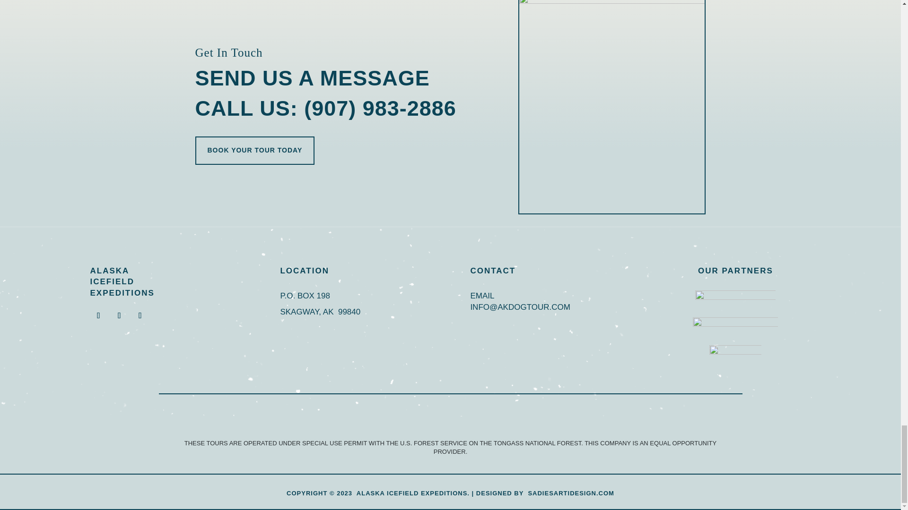 The width and height of the screenshot is (908, 510). What do you see at coordinates (735, 326) in the screenshot?
I see `Coastal Helicopters` at bounding box center [735, 326].